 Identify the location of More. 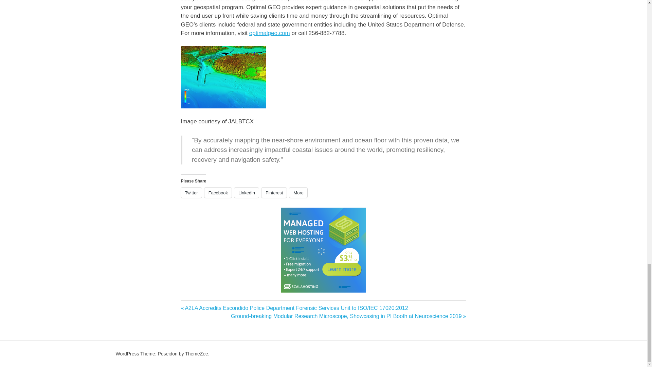
(298, 192).